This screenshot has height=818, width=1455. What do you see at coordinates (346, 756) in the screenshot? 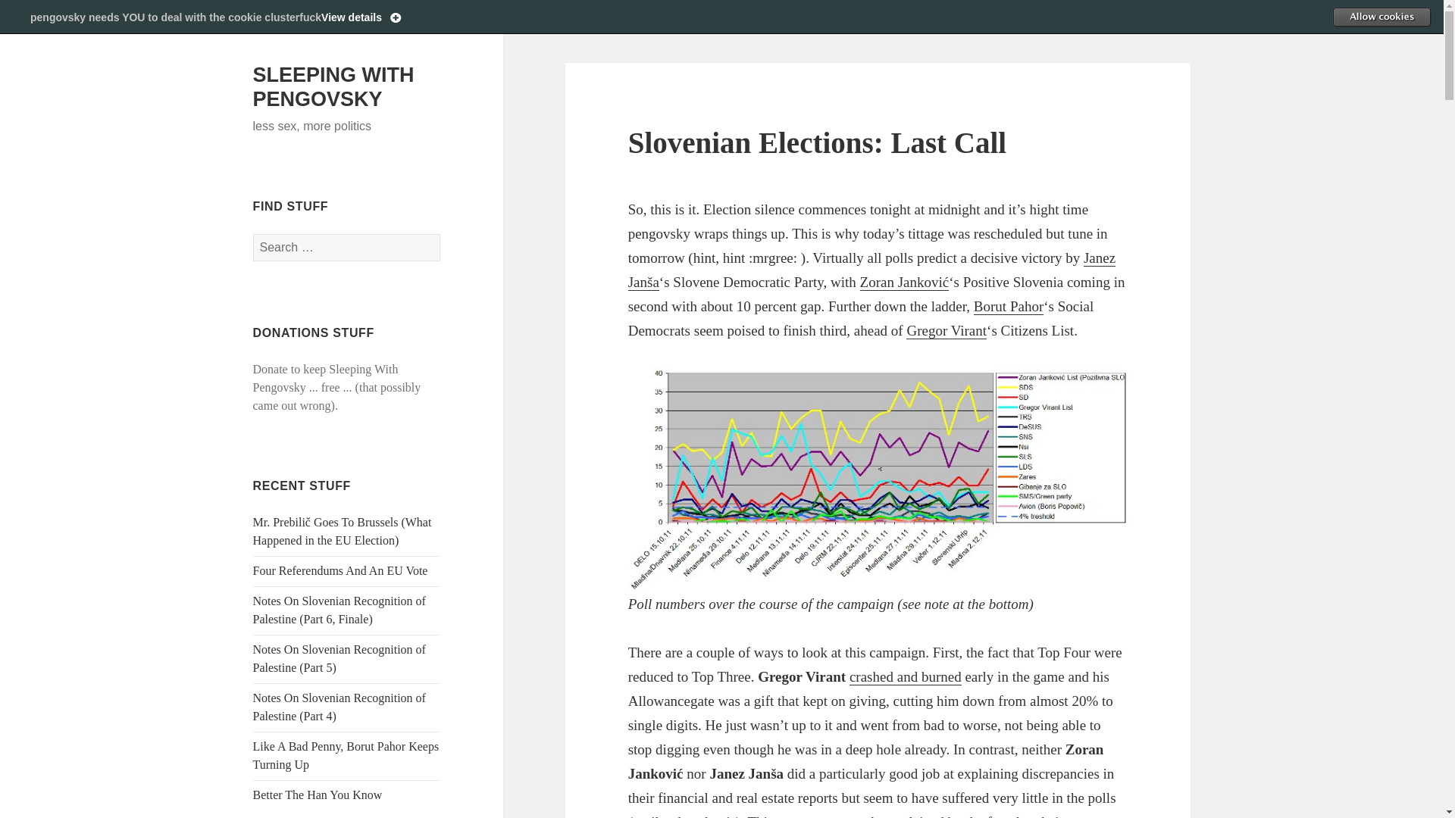
I see `Like A Bad Penny, Borut Pahor Keeps Turning Up` at bounding box center [346, 756].